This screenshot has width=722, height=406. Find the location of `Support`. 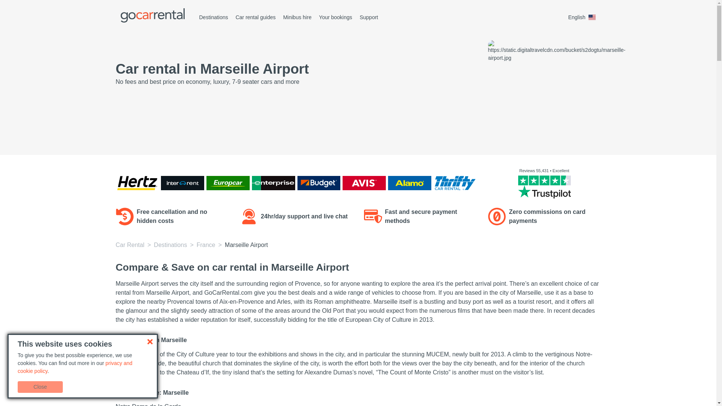

Support is located at coordinates (369, 17).